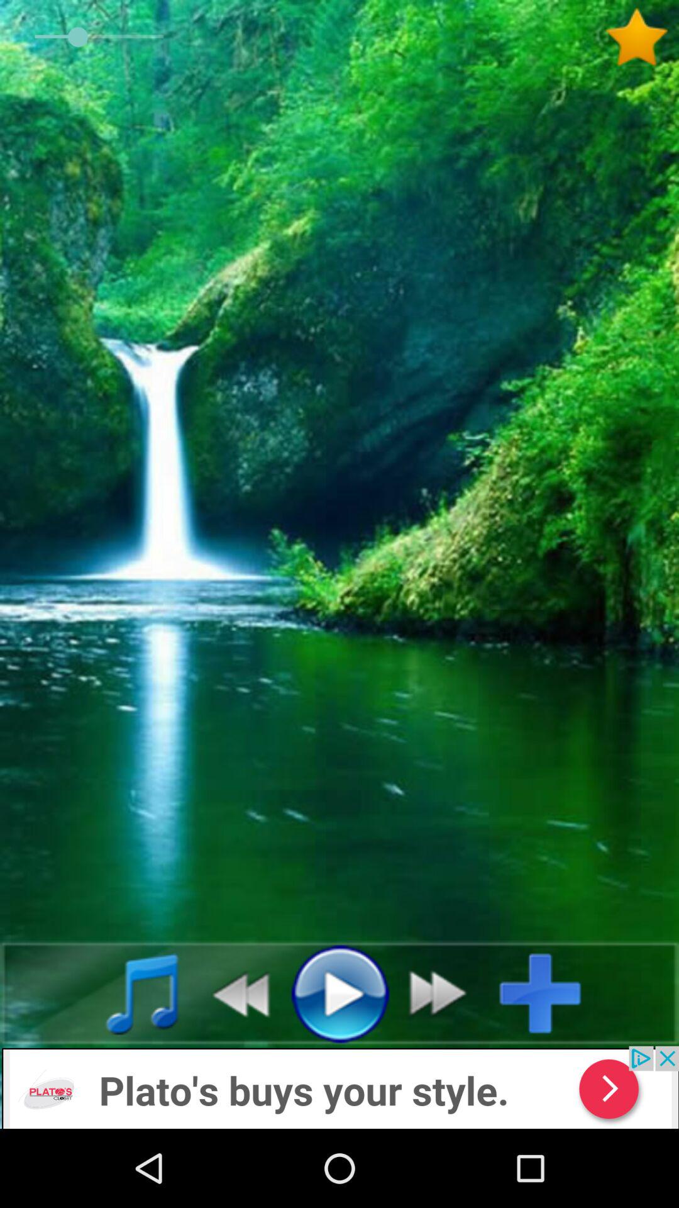 The image size is (679, 1208). Describe the element at coordinates (339, 1087) in the screenshot. I see `advertisement` at that location.